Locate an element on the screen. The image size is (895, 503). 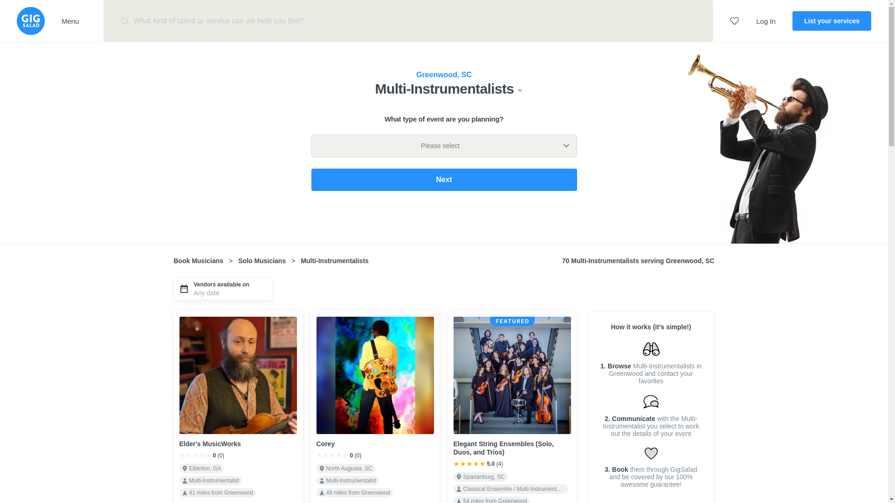
Follow on Instagram is located at coordinates (706, 401).